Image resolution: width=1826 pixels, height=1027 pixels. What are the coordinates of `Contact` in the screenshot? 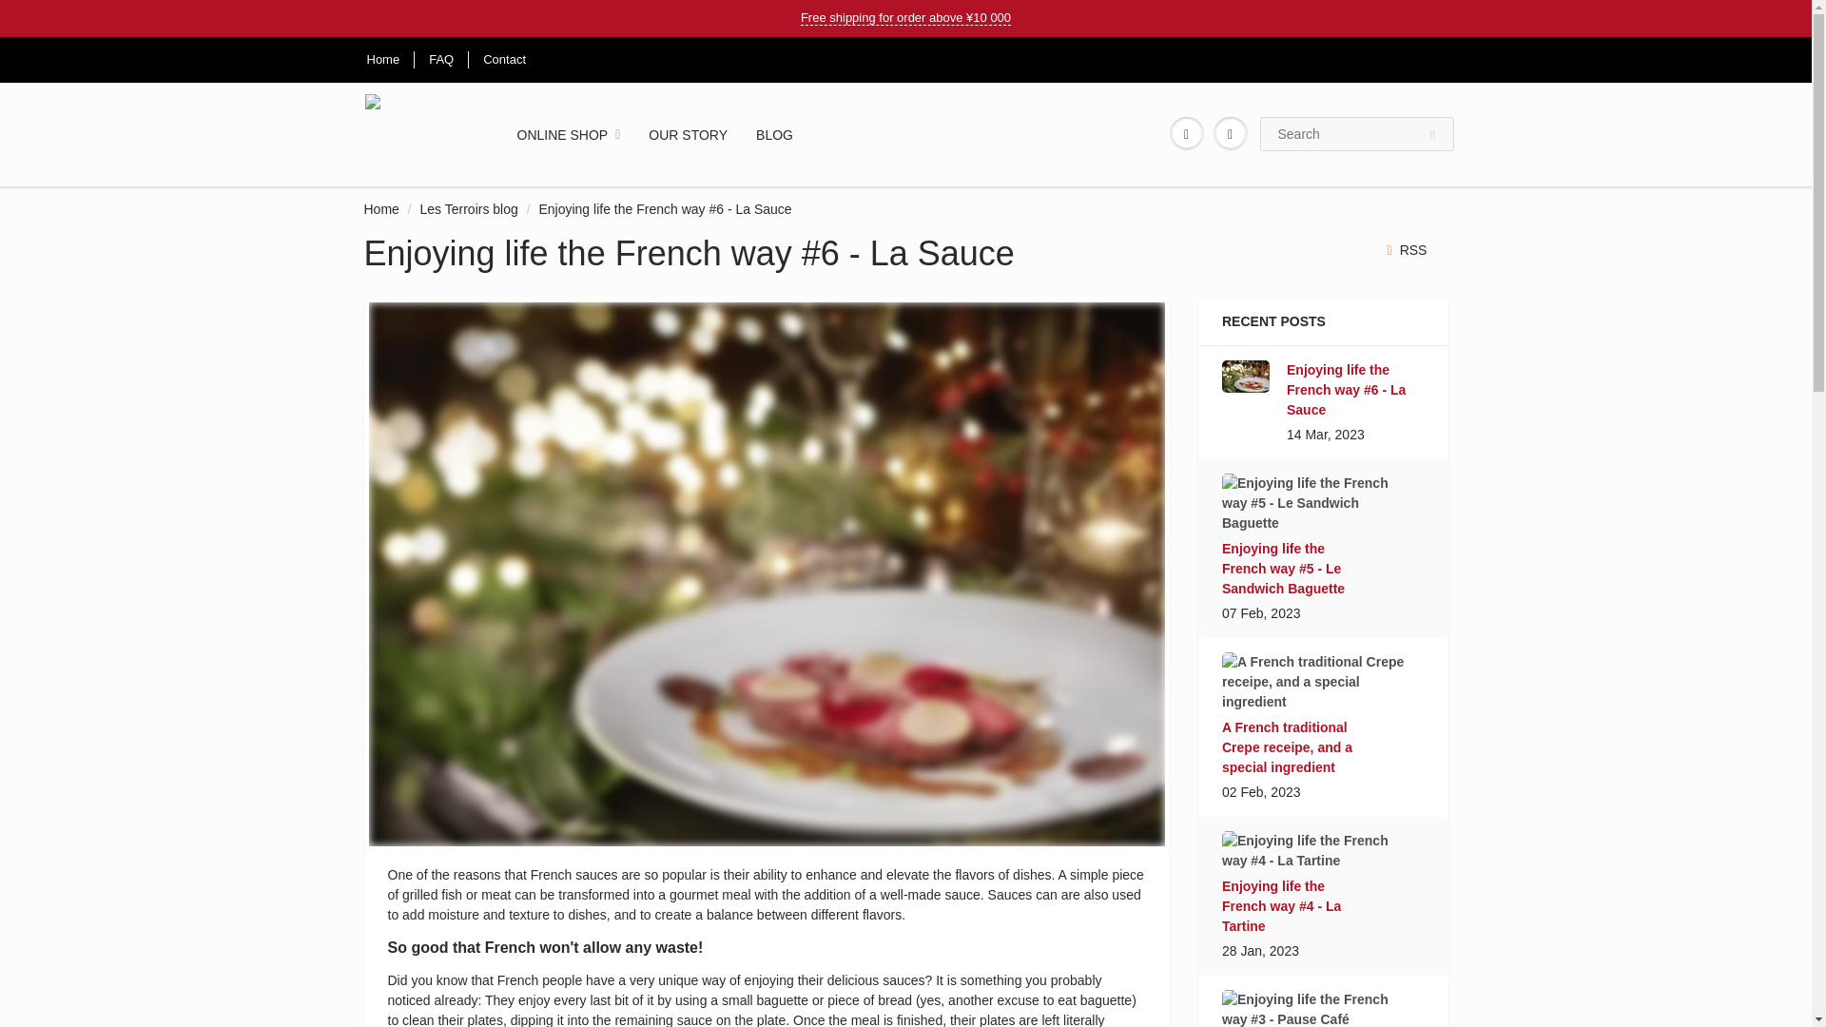 It's located at (504, 61).